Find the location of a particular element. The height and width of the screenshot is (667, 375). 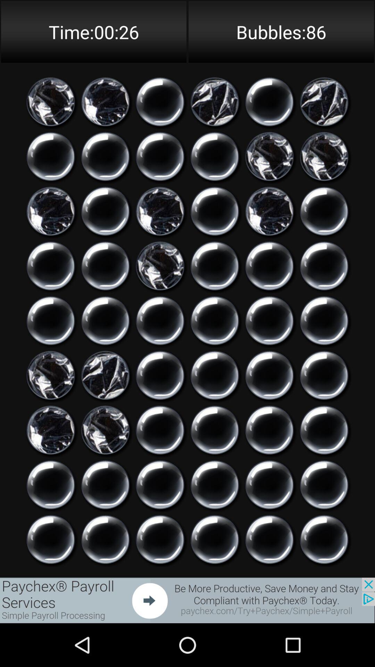

pop this bubble is located at coordinates (324, 266).